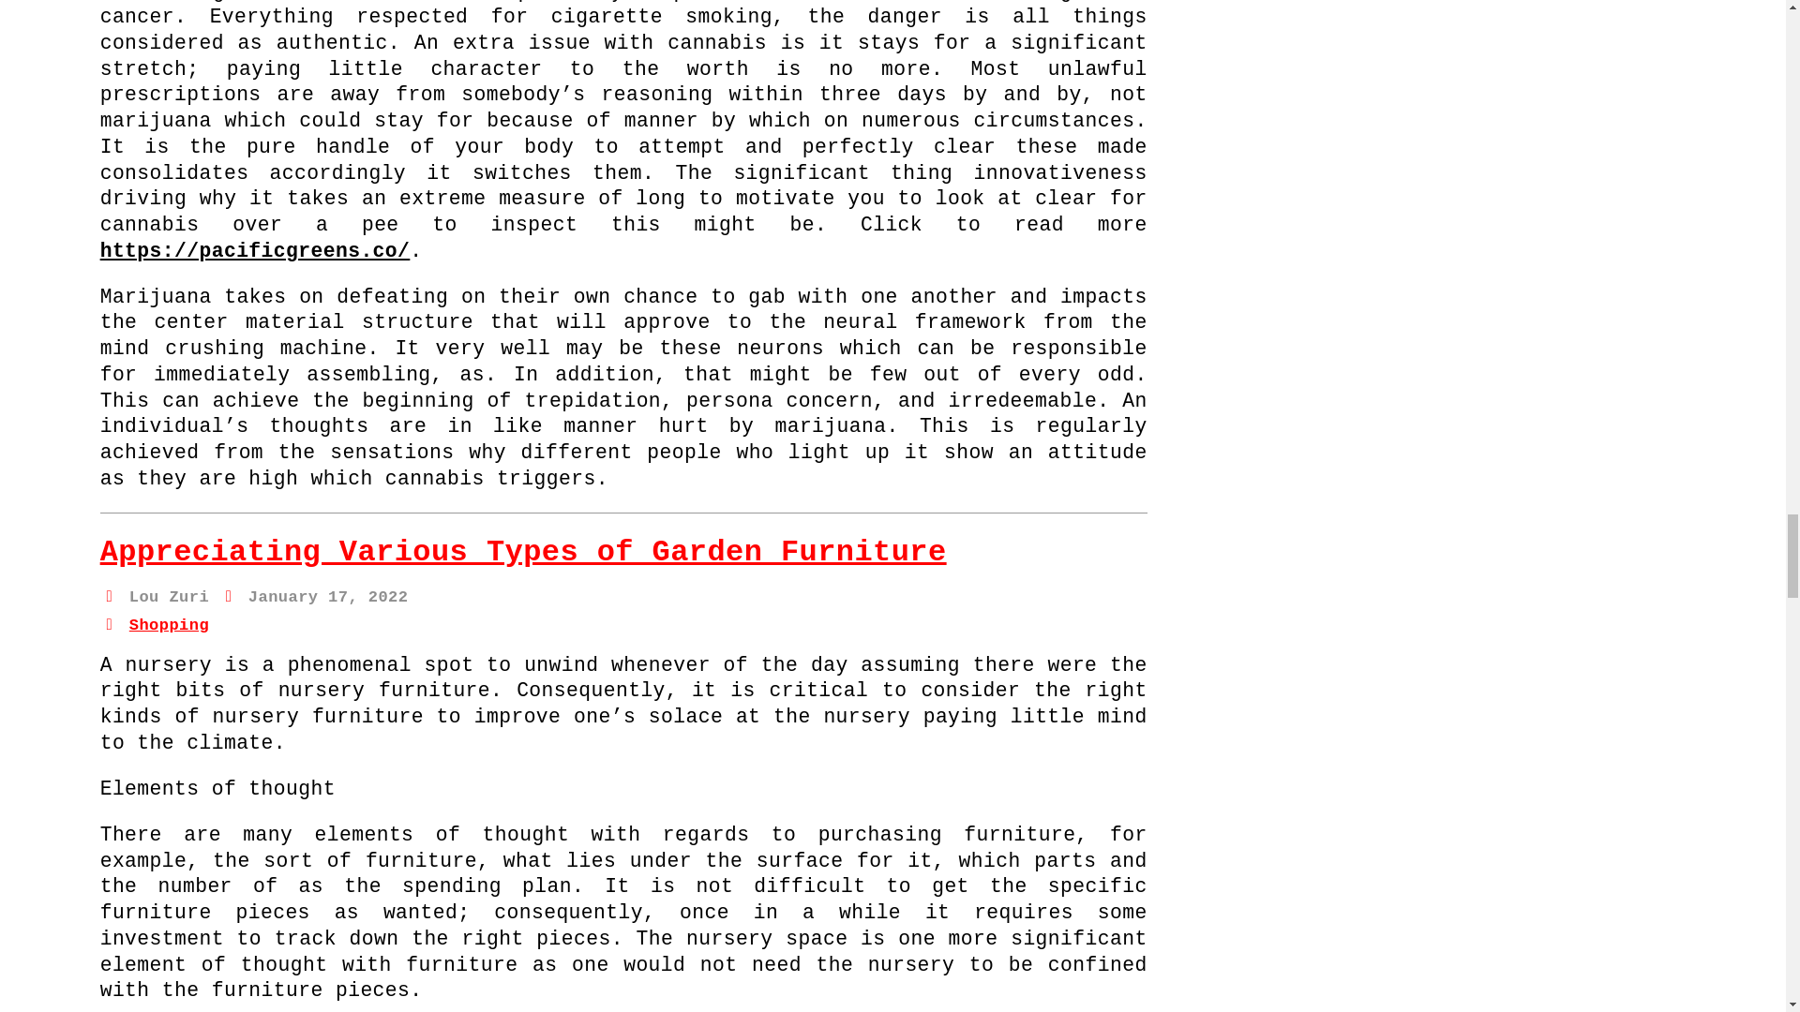 The image size is (1800, 1012). What do you see at coordinates (169, 625) in the screenshot?
I see `Shopping` at bounding box center [169, 625].